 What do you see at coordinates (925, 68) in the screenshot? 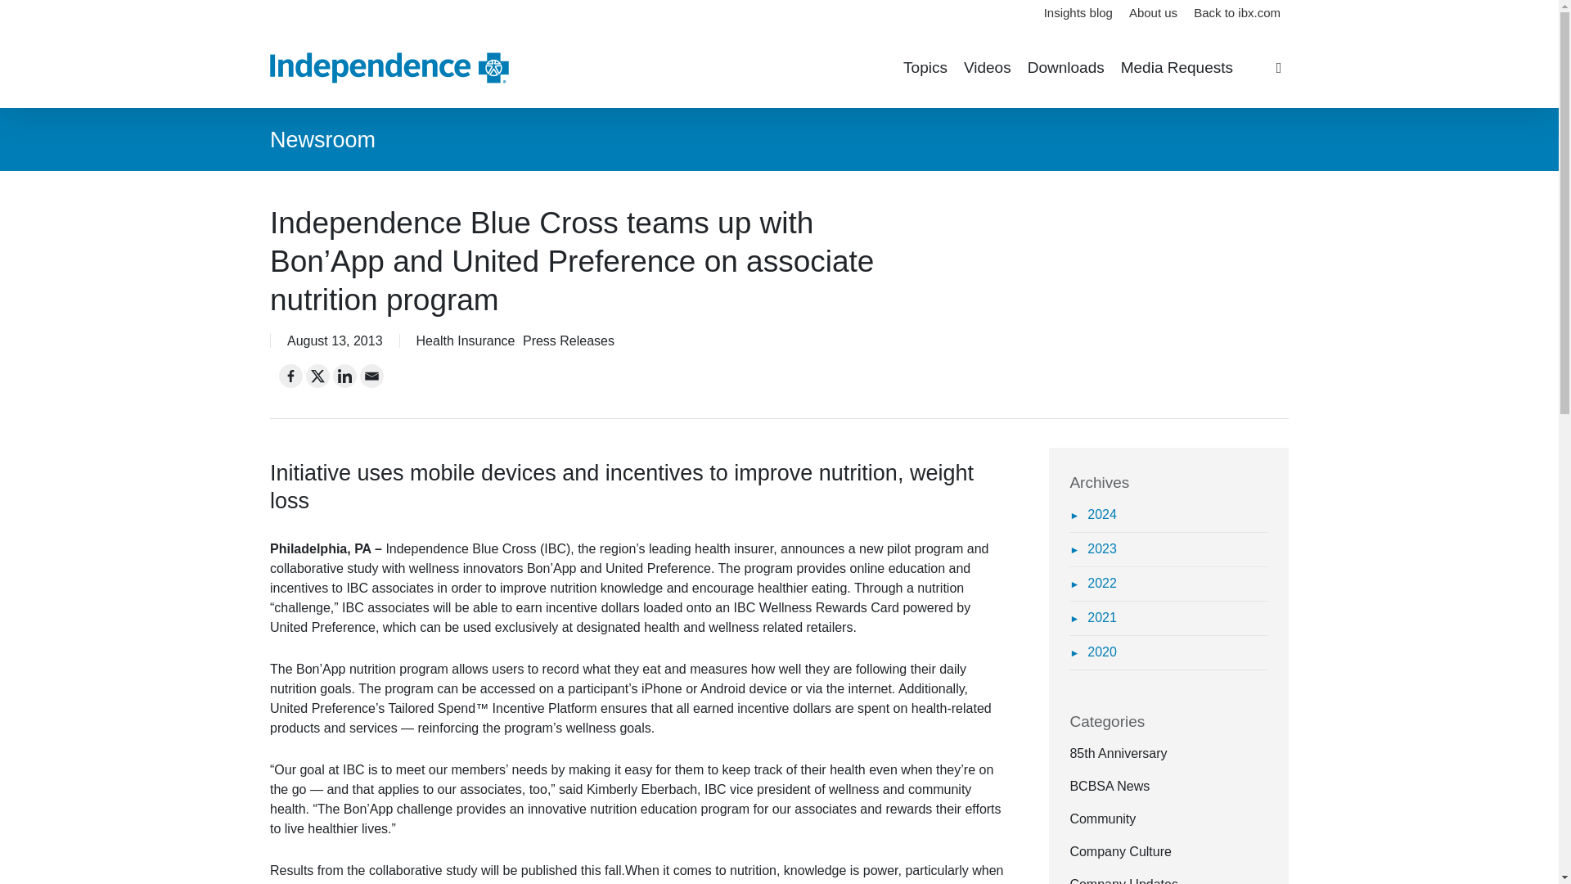
I see `Topics` at bounding box center [925, 68].